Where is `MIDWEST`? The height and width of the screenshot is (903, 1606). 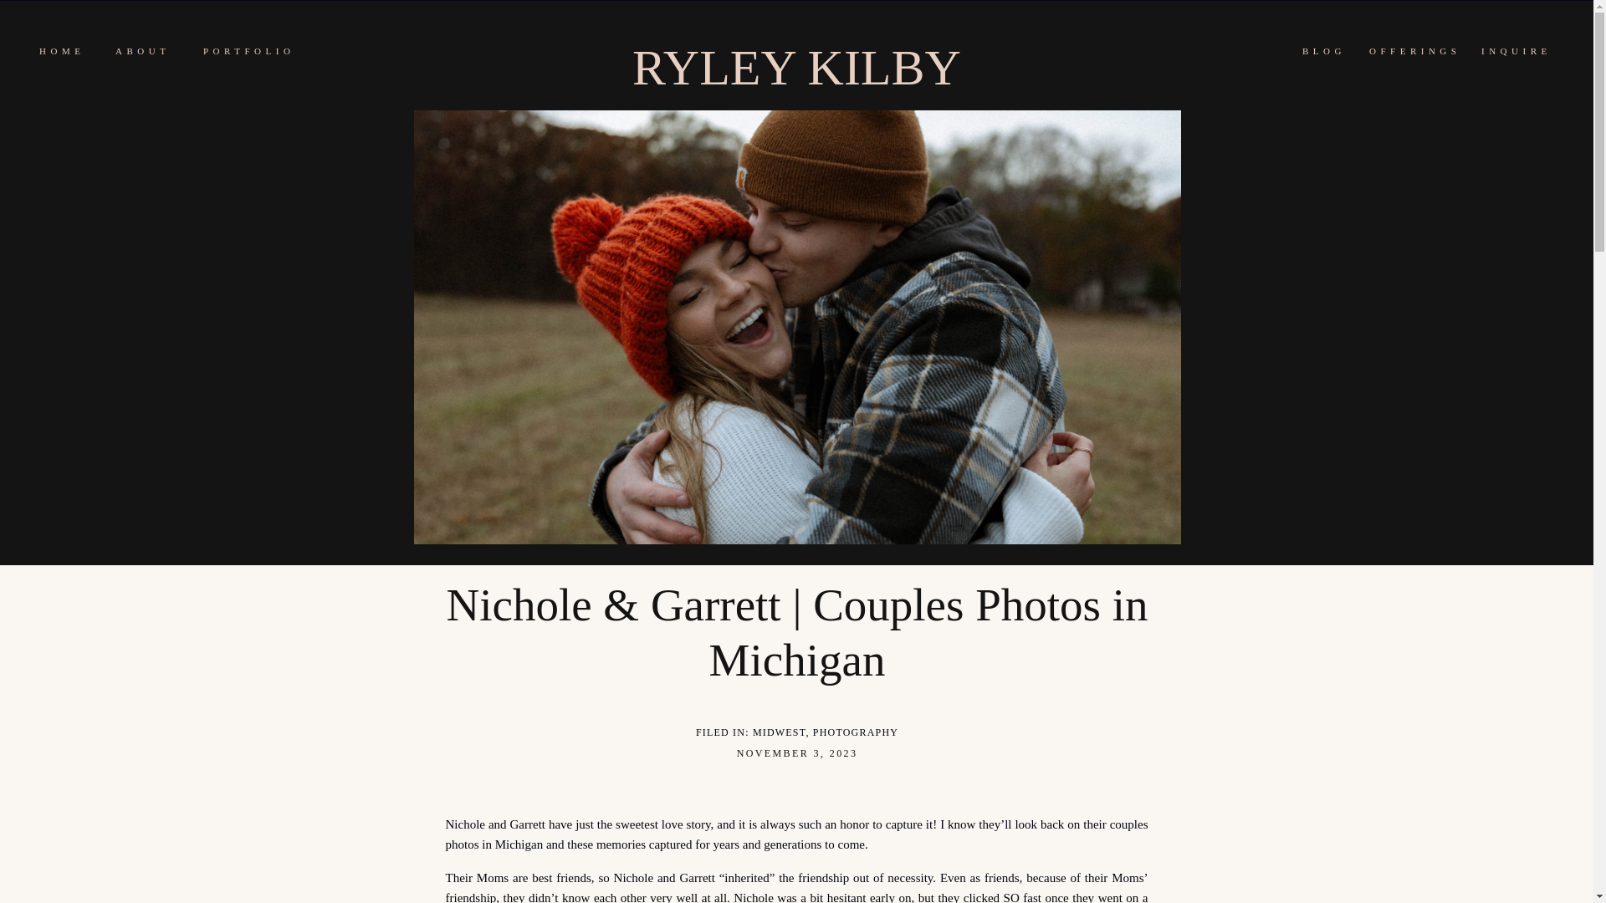
MIDWEST is located at coordinates (780, 732).